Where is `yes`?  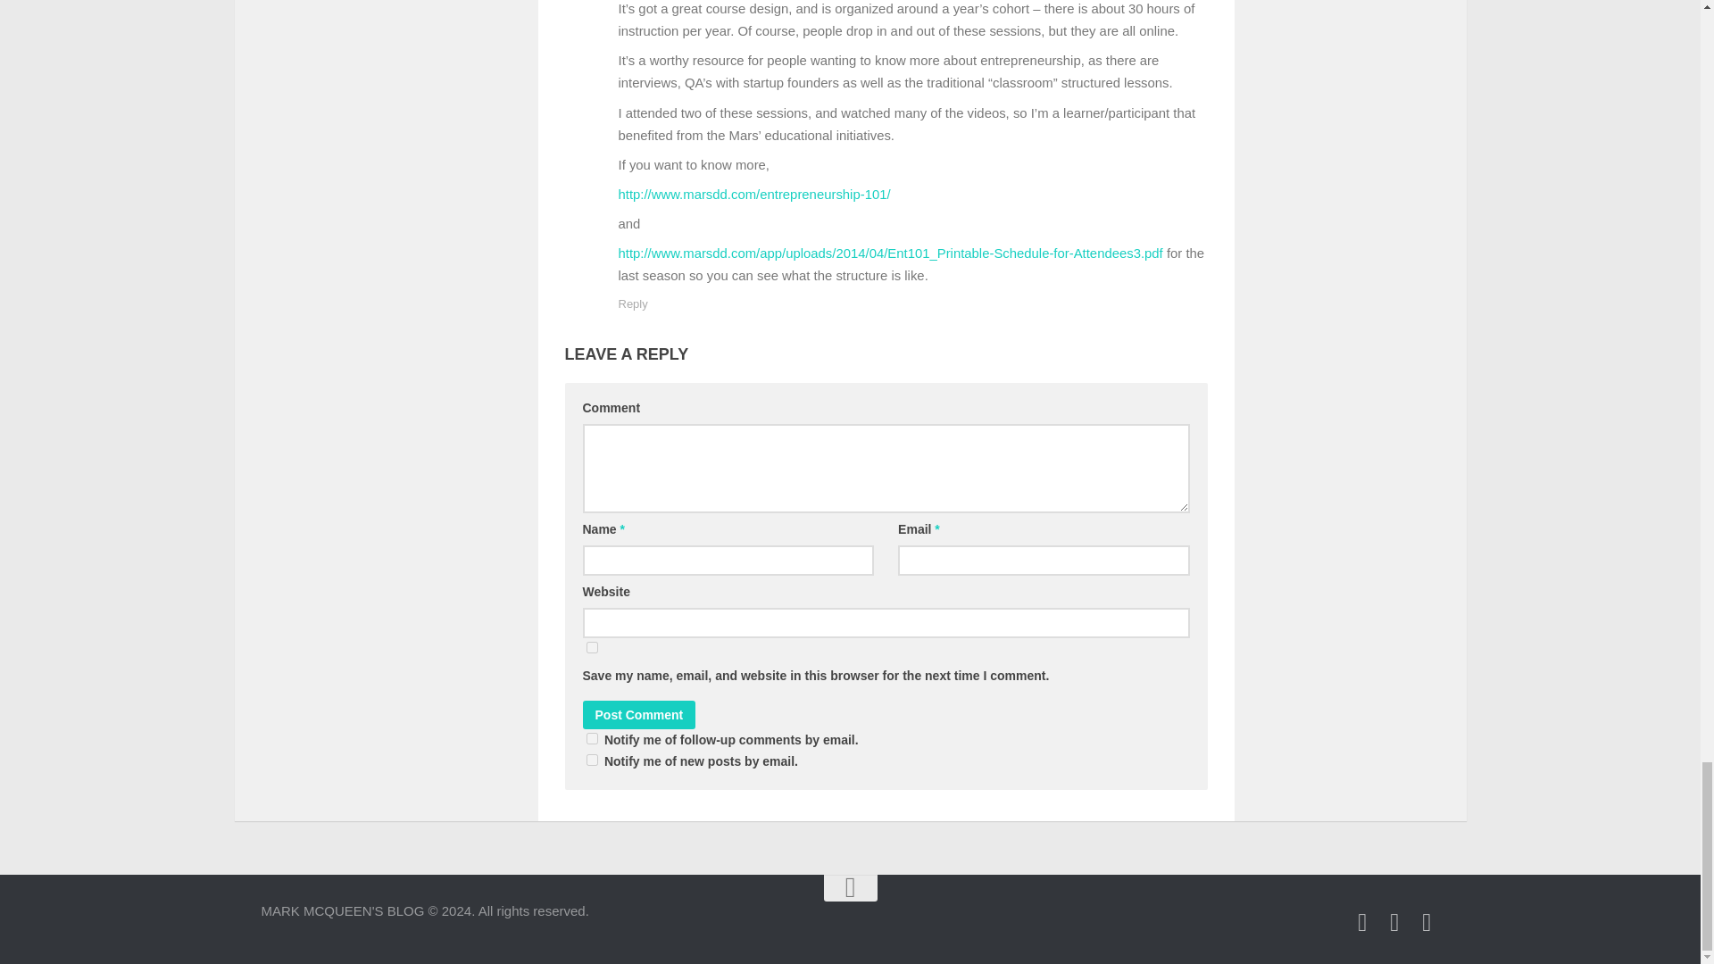 yes is located at coordinates (591, 648).